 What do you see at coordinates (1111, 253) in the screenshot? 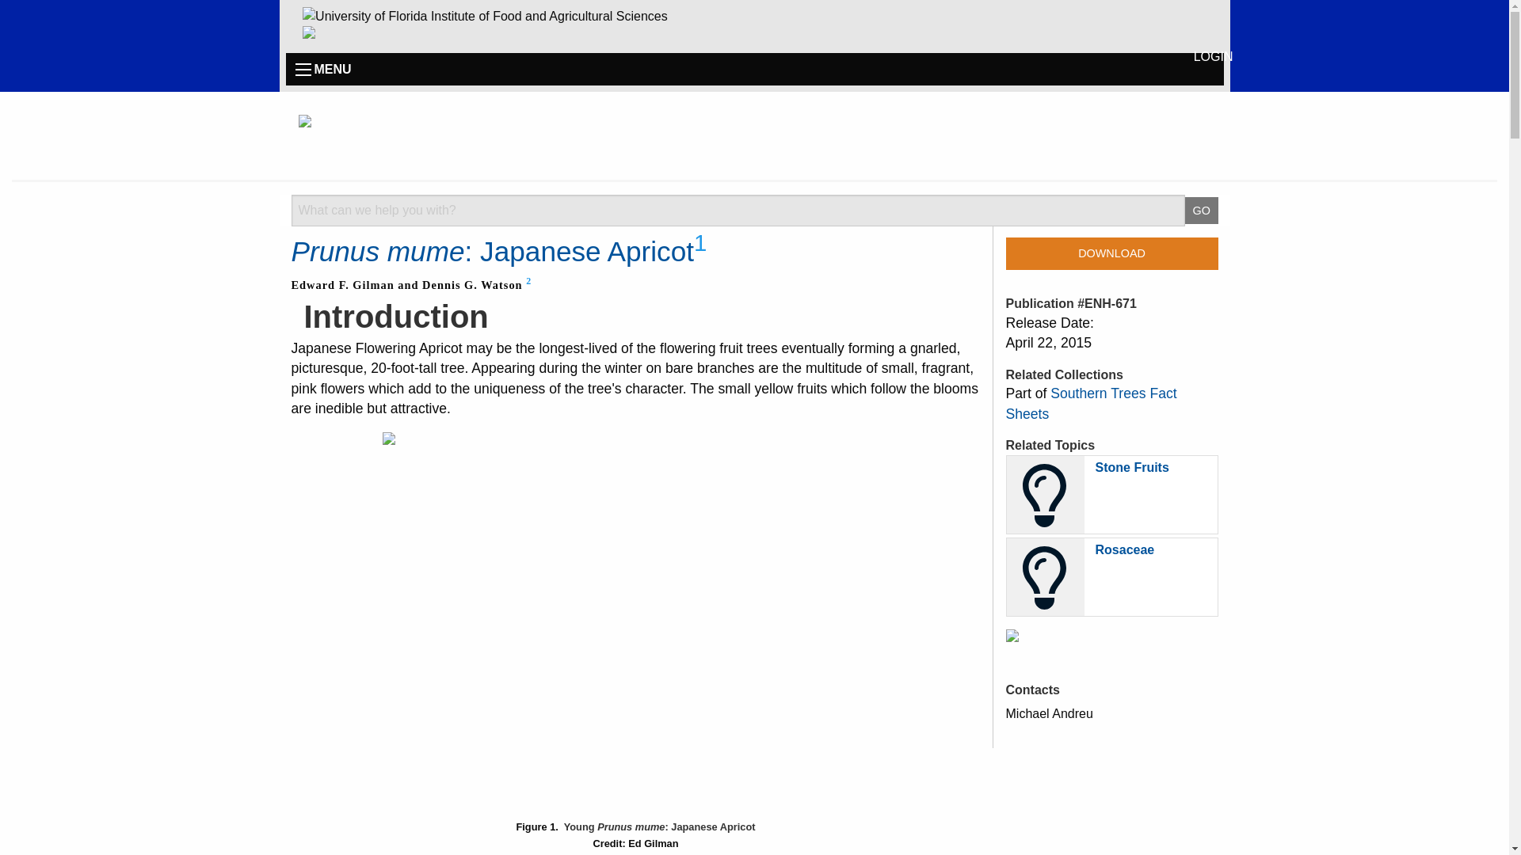
I see `DOWNLOAD` at bounding box center [1111, 253].